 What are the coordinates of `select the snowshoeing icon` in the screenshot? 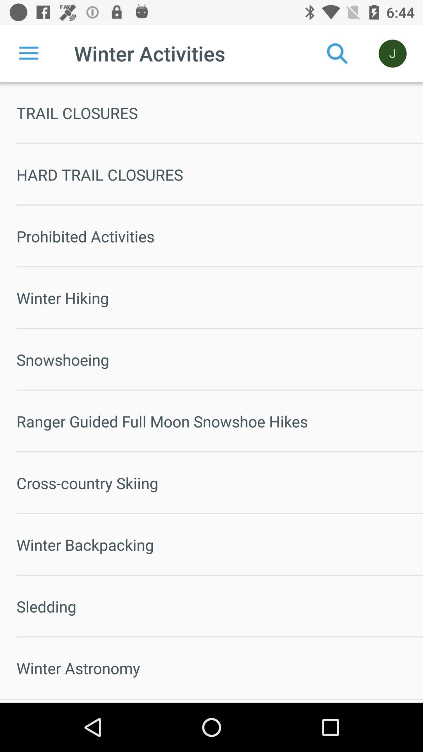 It's located at (220, 360).